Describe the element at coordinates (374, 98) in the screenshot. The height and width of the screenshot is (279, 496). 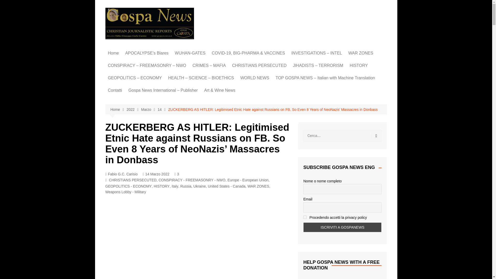
I see `Ukraine` at that location.